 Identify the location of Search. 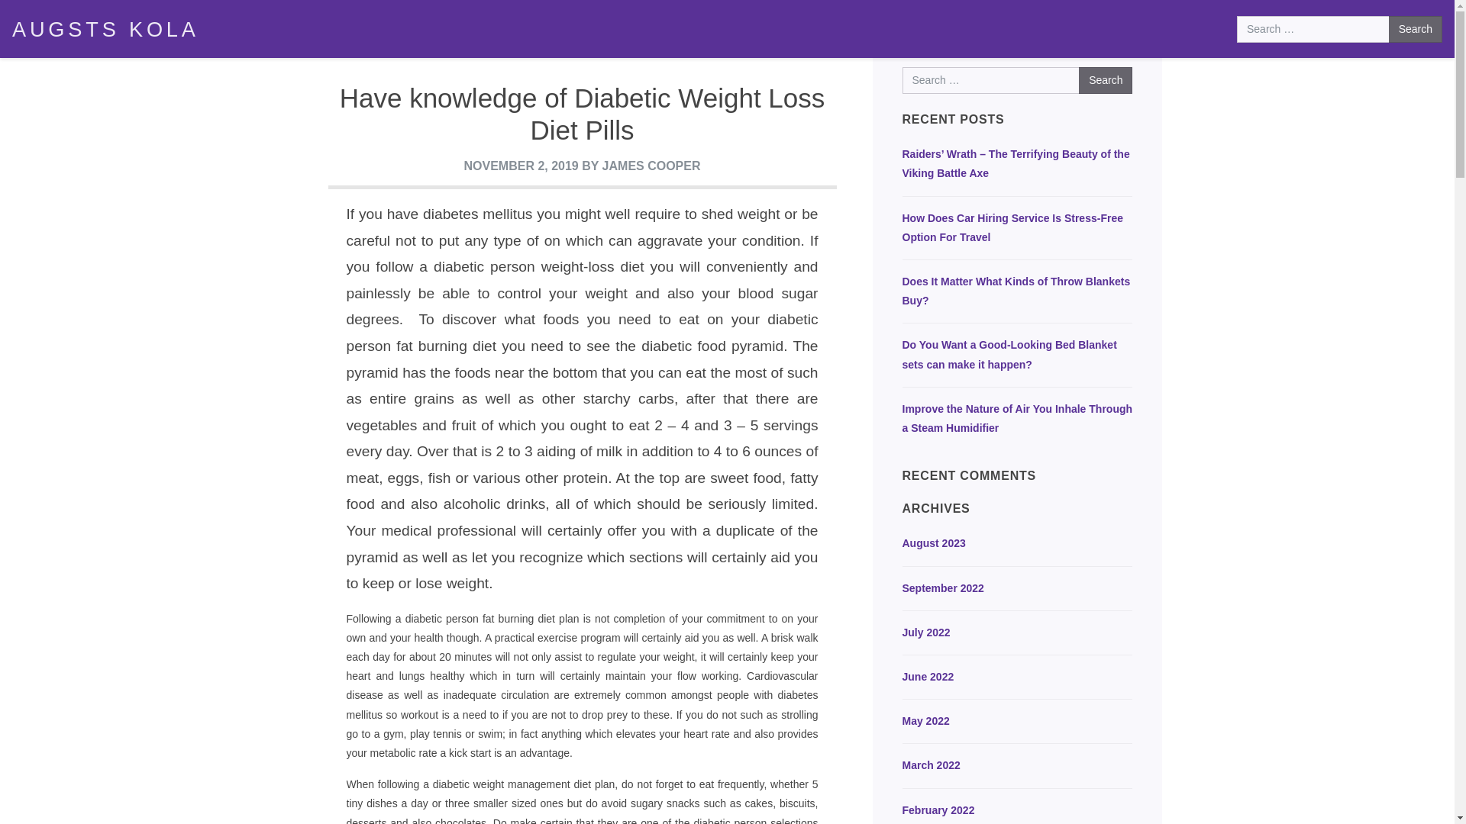
(1106, 80).